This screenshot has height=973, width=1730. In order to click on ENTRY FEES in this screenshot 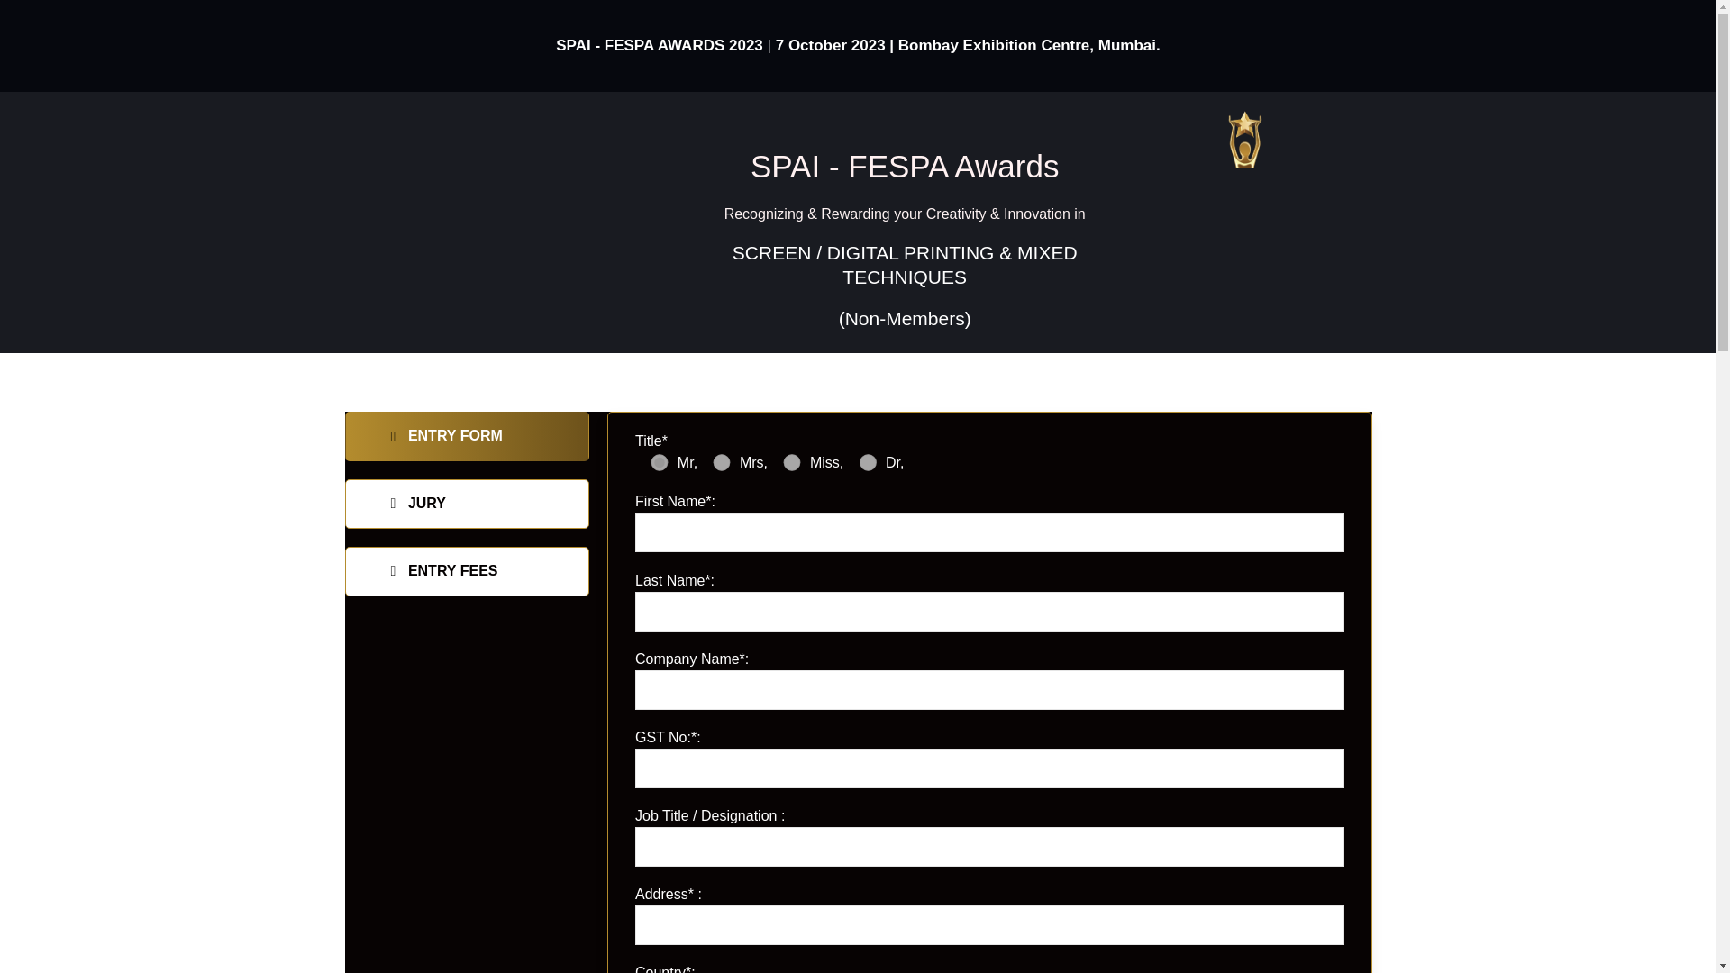, I will do `click(467, 571)`.